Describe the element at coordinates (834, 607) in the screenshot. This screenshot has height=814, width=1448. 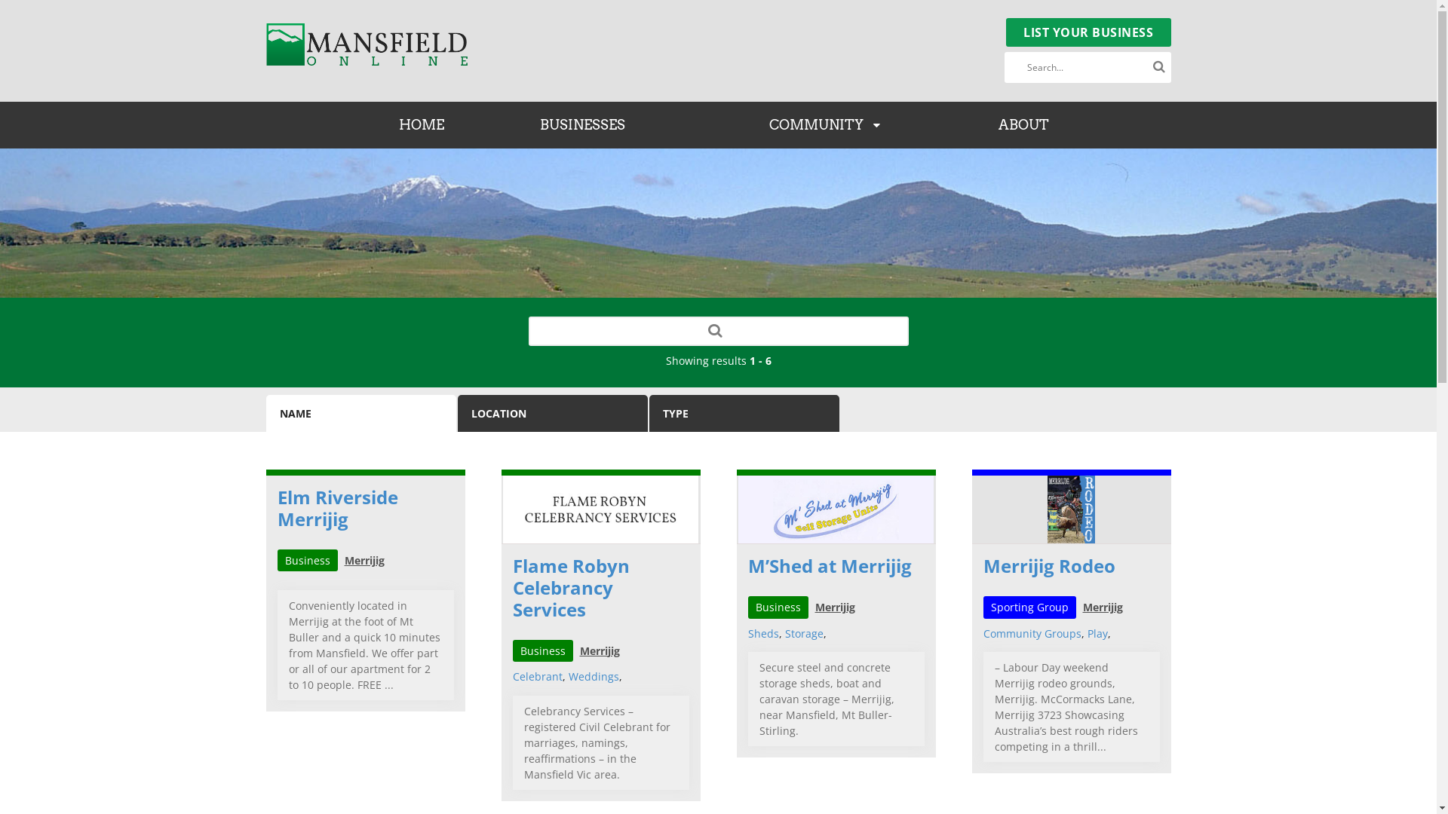
I see `Merrijig` at that location.